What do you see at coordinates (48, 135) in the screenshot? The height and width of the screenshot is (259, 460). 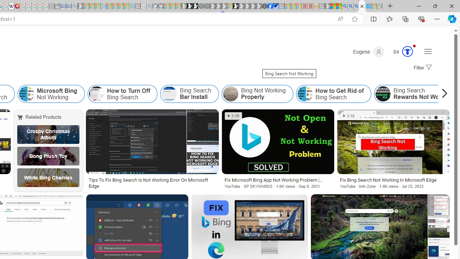 I see `Bing Crosby Christmas Album` at bounding box center [48, 135].